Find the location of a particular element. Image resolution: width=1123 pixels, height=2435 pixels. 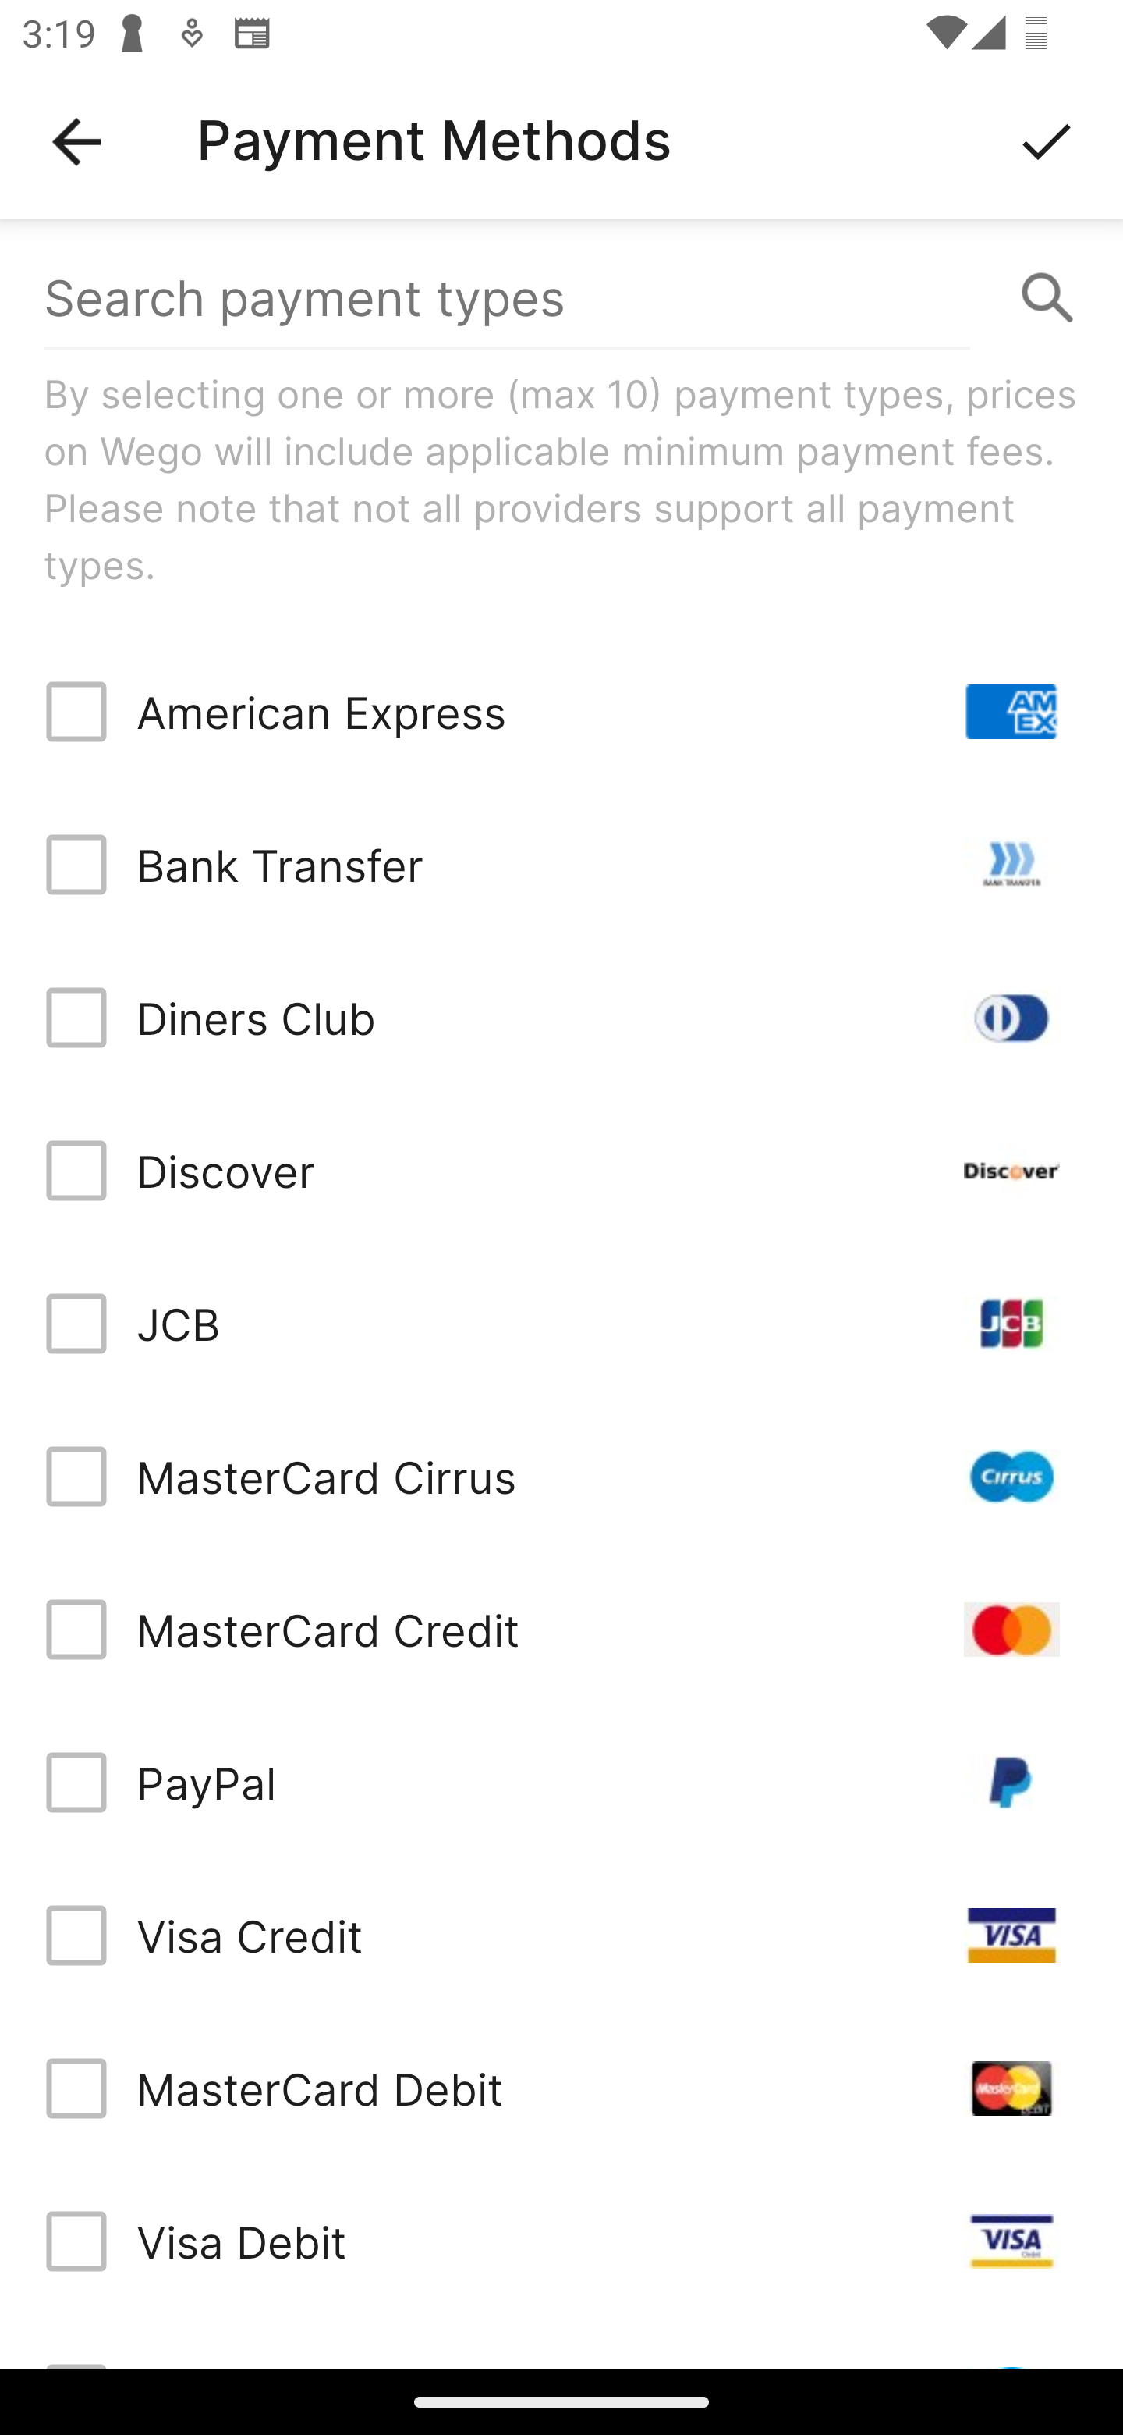

Diners Club is located at coordinates (561, 1018).